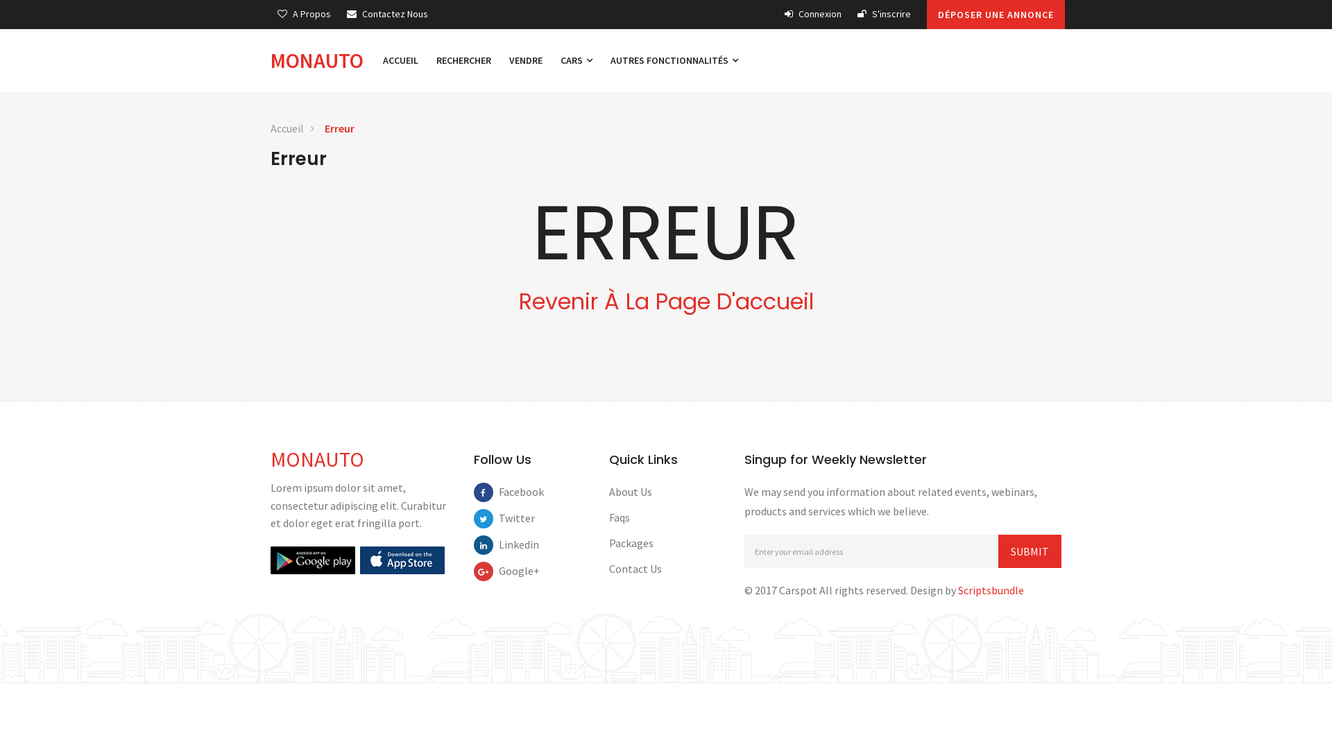  I want to click on Submit, so click(1030, 551).